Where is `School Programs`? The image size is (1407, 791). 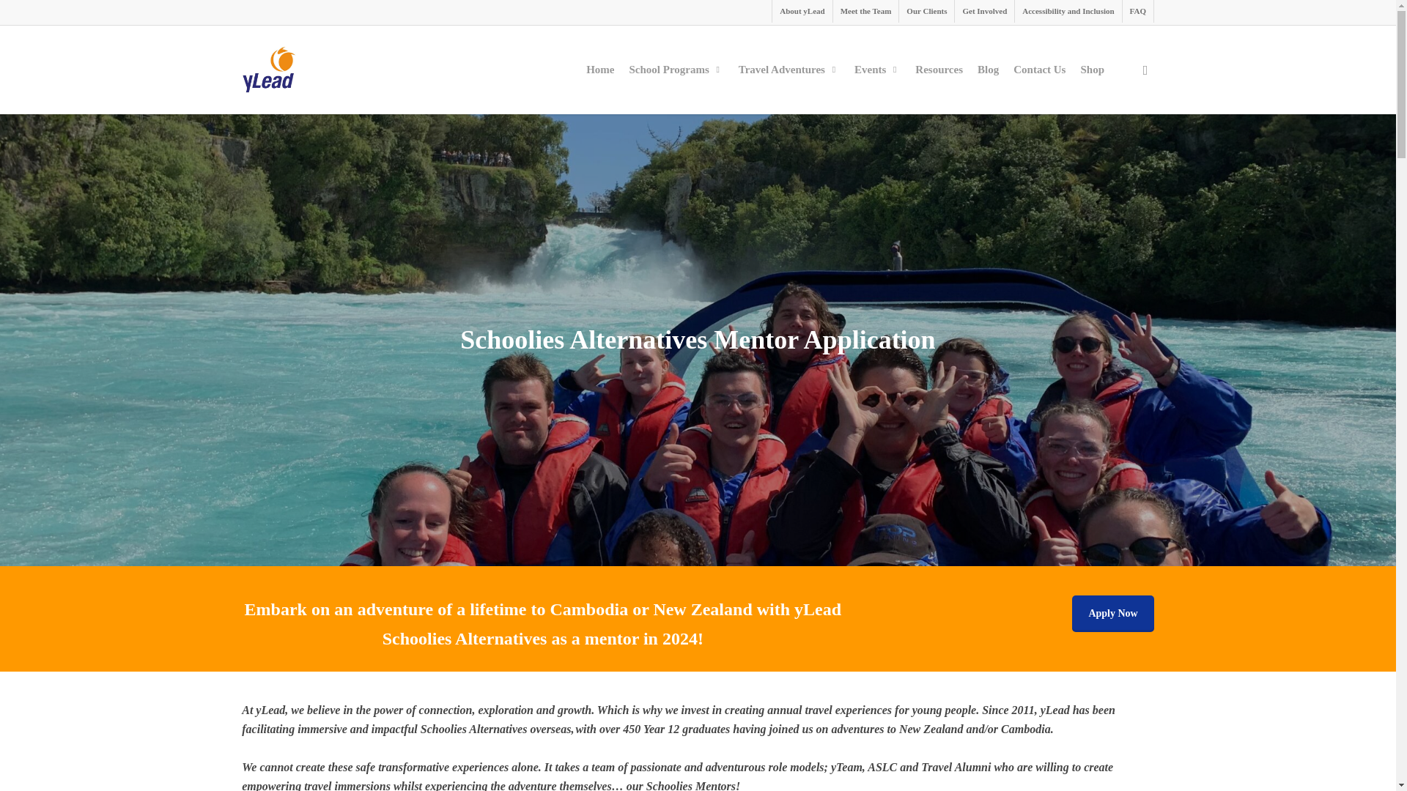 School Programs is located at coordinates (676, 69).